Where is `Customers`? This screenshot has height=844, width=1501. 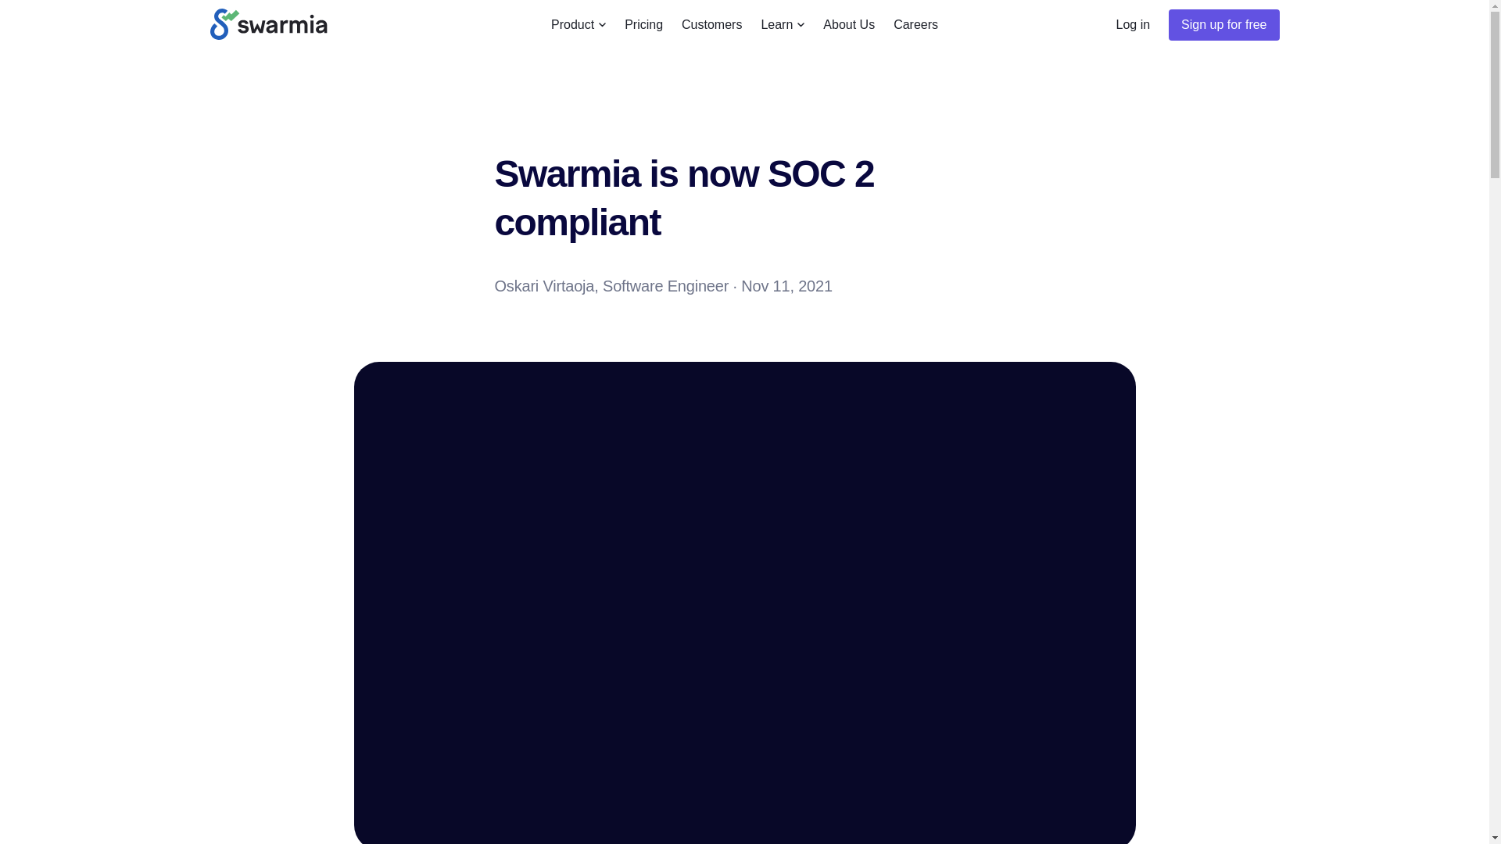
Customers is located at coordinates (711, 25).